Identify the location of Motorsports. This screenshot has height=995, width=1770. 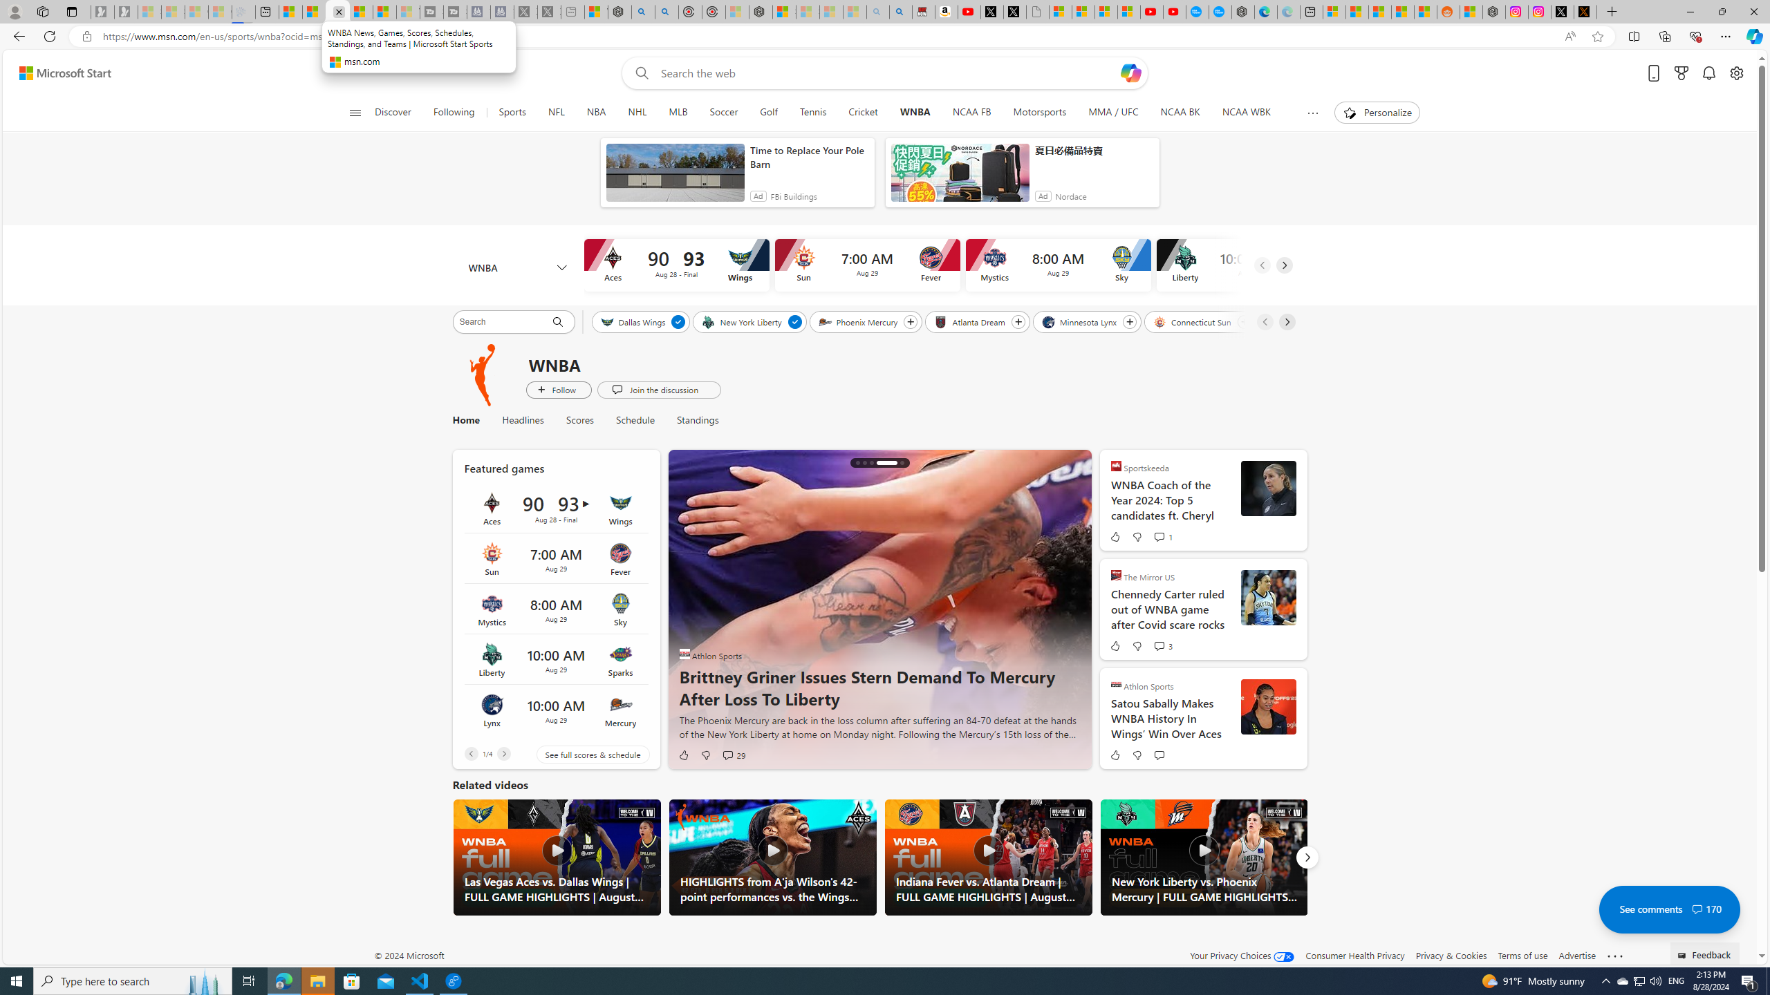
(1040, 113).